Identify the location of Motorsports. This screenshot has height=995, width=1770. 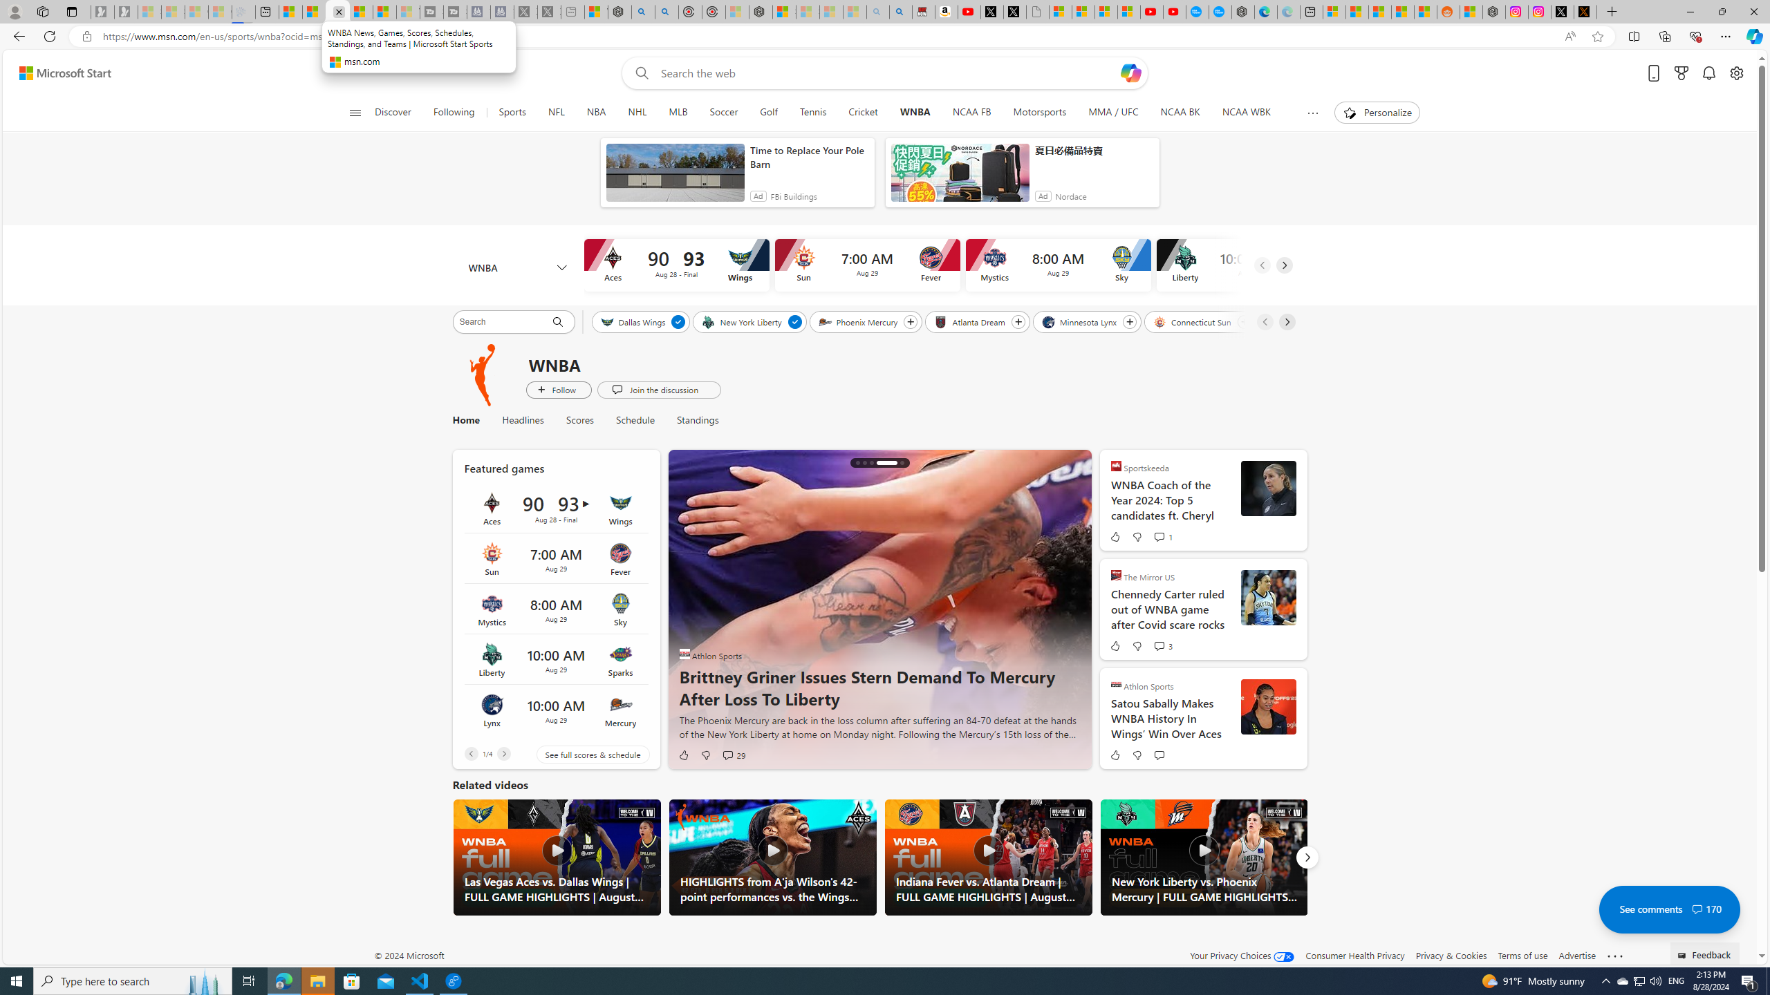
(1040, 113).